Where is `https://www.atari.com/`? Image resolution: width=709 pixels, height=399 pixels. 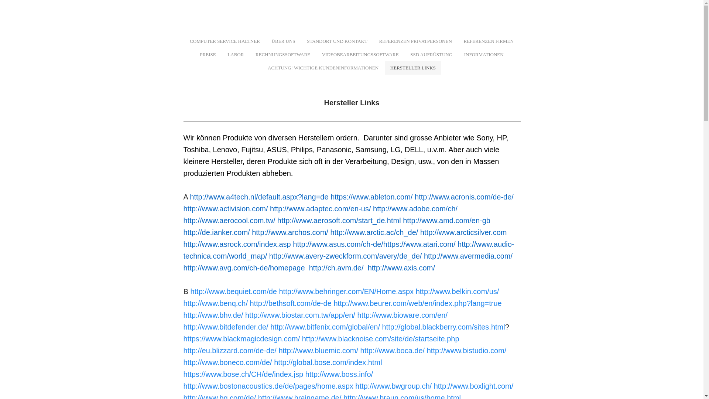 https://www.atari.com/ is located at coordinates (419, 244).